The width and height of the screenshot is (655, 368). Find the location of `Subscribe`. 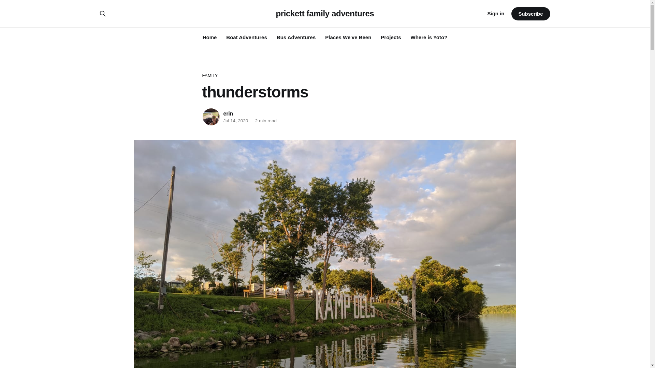

Subscribe is located at coordinates (530, 14).